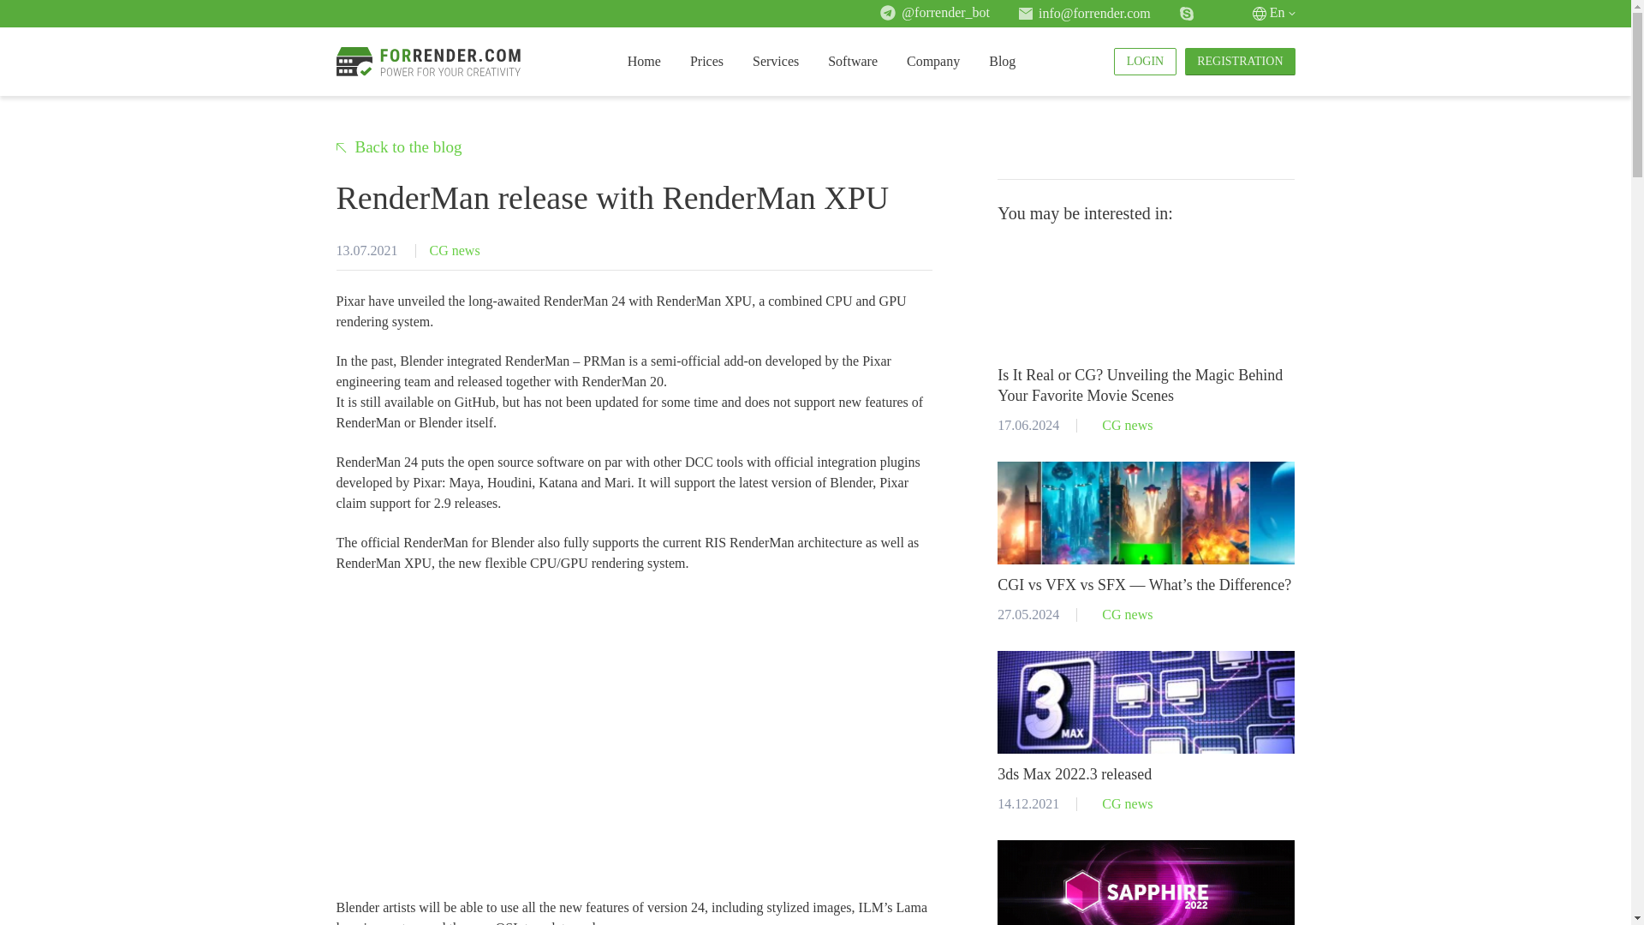 The height and width of the screenshot is (925, 1644). What do you see at coordinates (454, 251) in the screenshot?
I see `CG news` at bounding box center [454, 251].